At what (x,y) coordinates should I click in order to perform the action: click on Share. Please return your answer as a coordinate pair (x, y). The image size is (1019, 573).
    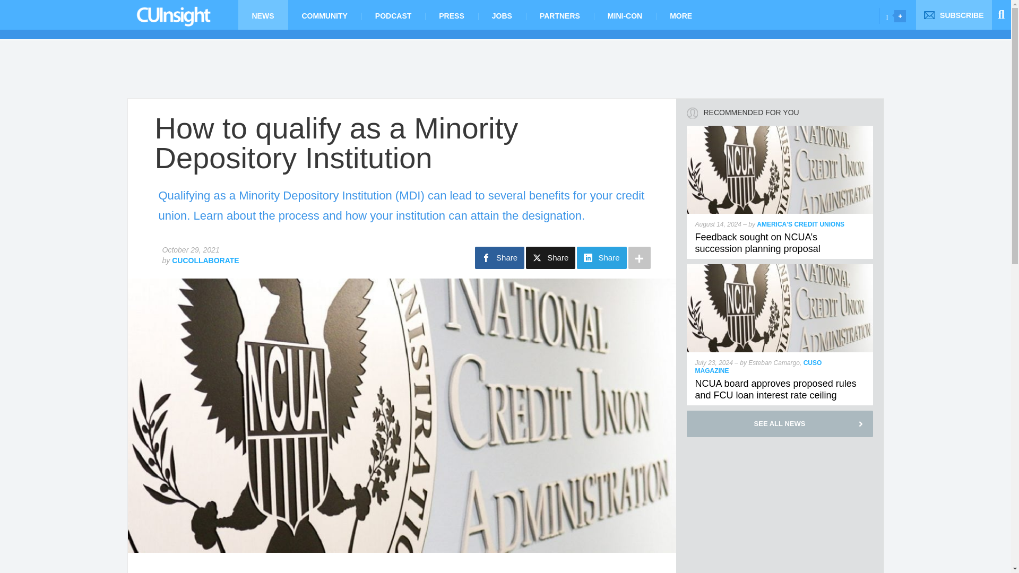
    Looking at the image, I should click on (601, 258).